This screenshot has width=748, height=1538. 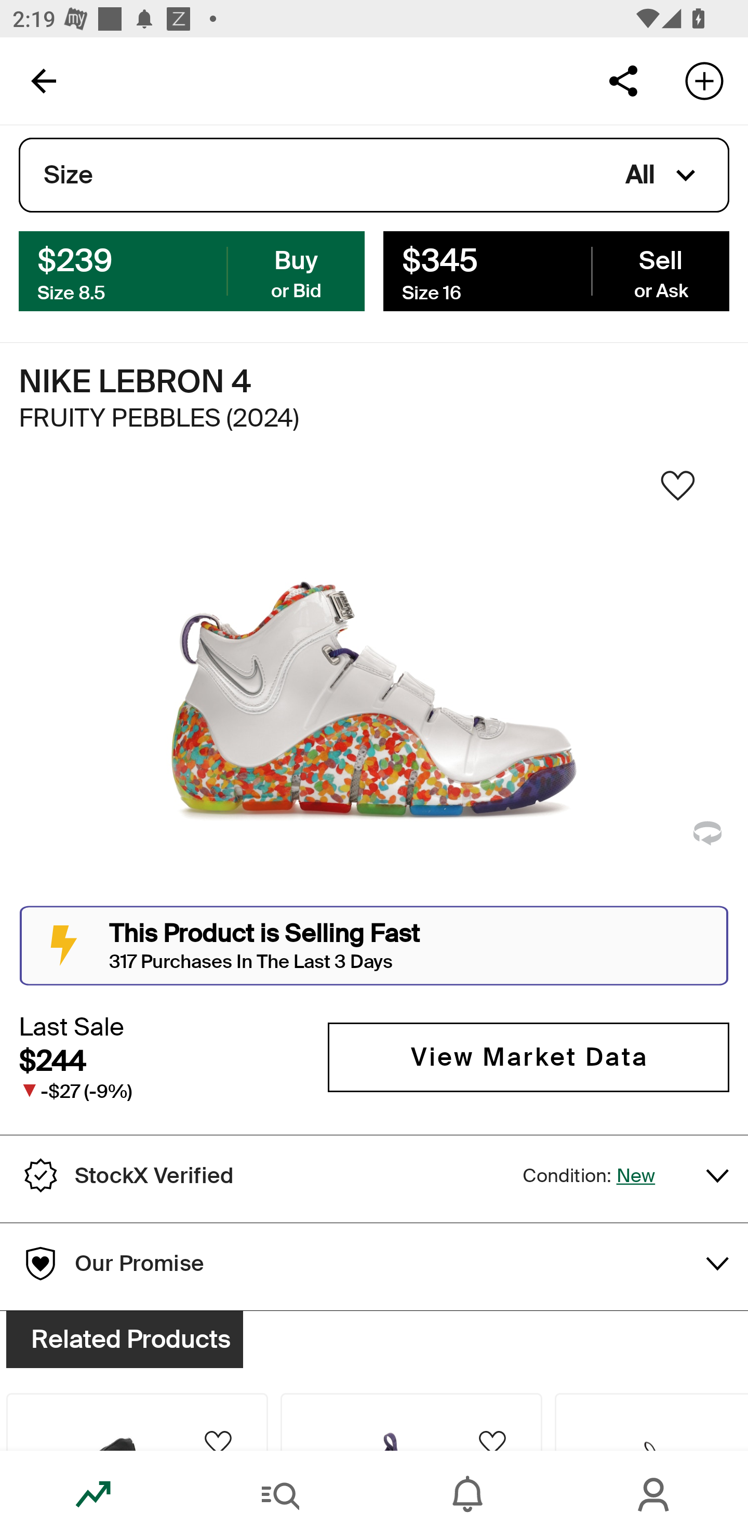 What do you see at coordinates (280, 1494) in the screenshot?
I see `Search` at bounding box center [280, 1494].